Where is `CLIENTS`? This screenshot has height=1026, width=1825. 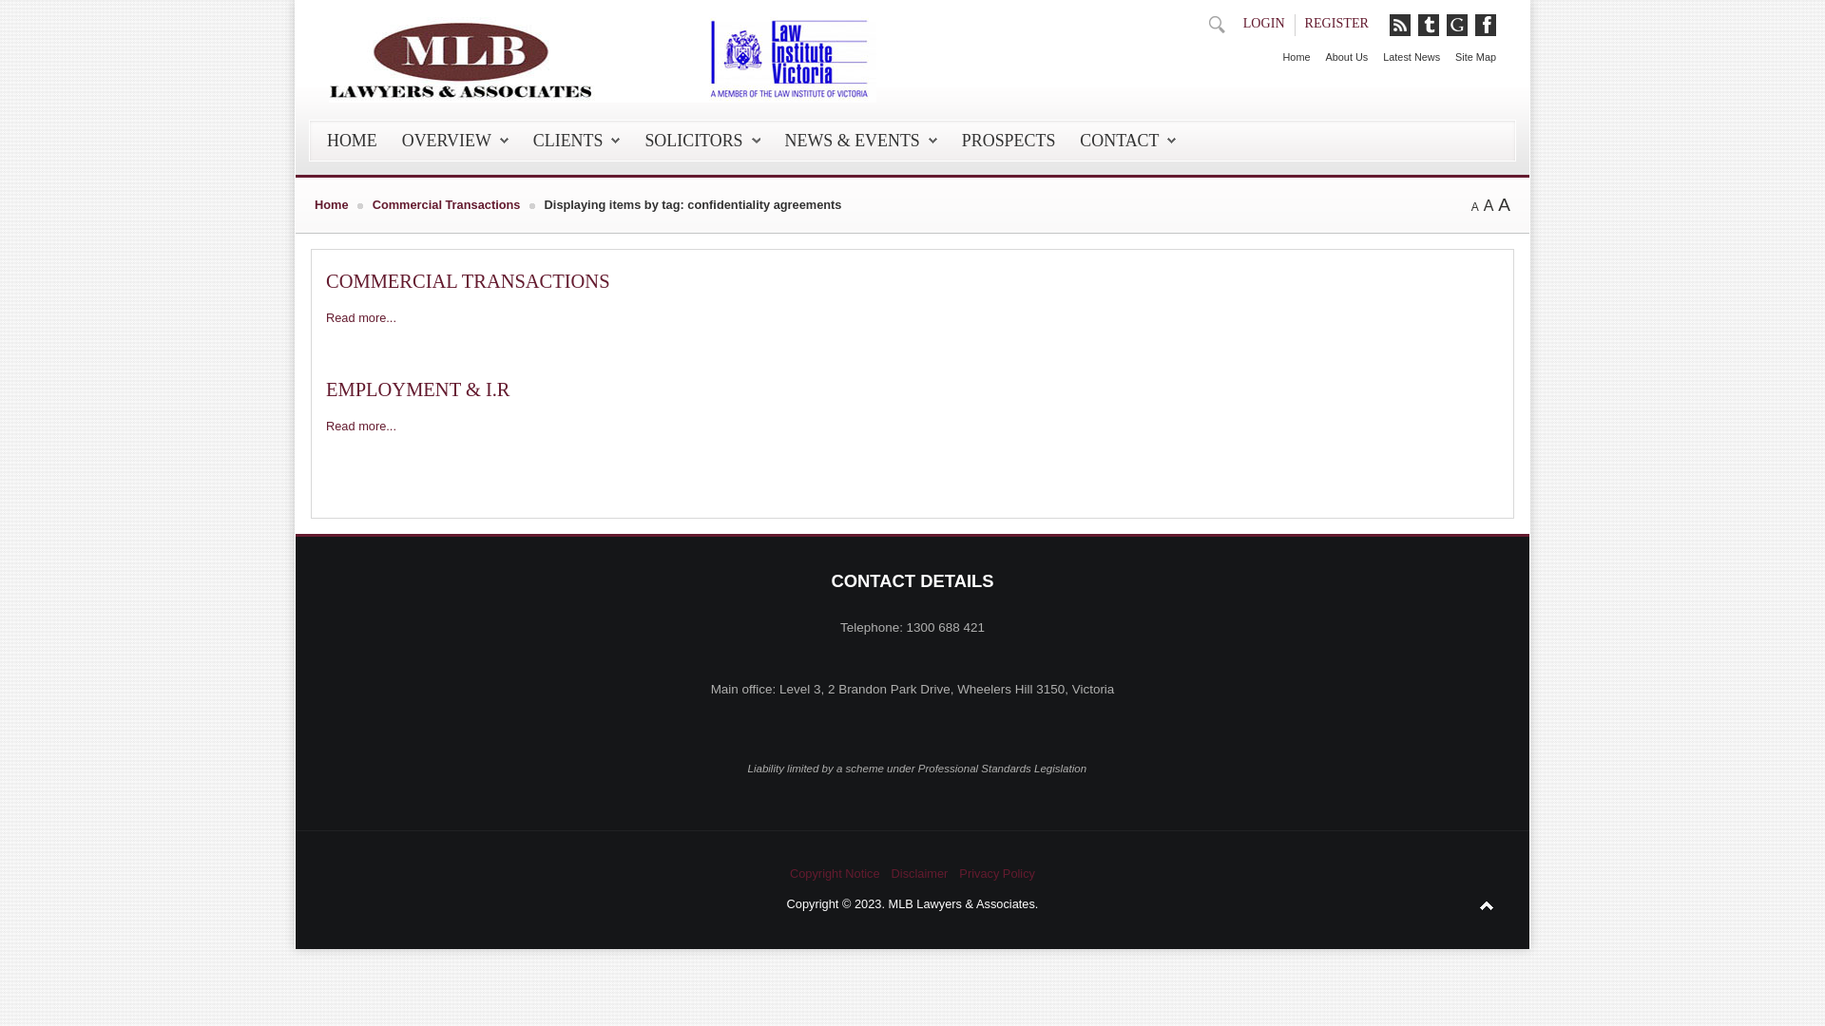 CLIENTS is located at coordinates (577, 141).